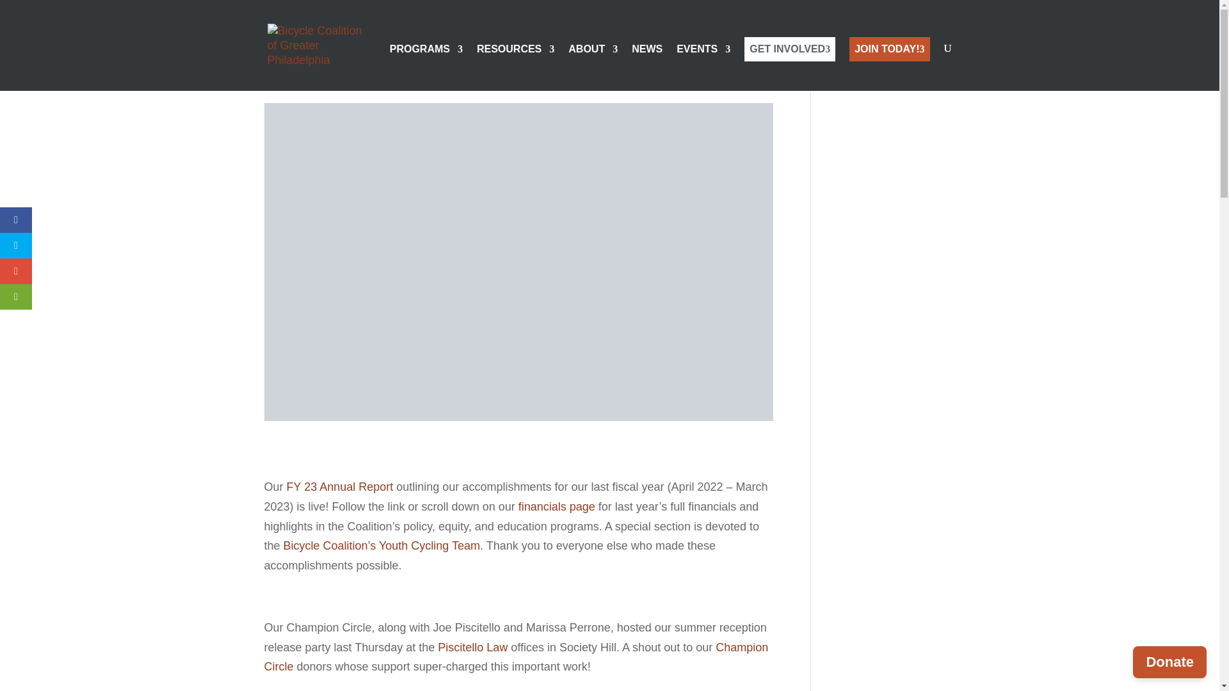  Describe the element at coordinates (647, 68) in the screenshot. I see `NEWS` at that location.